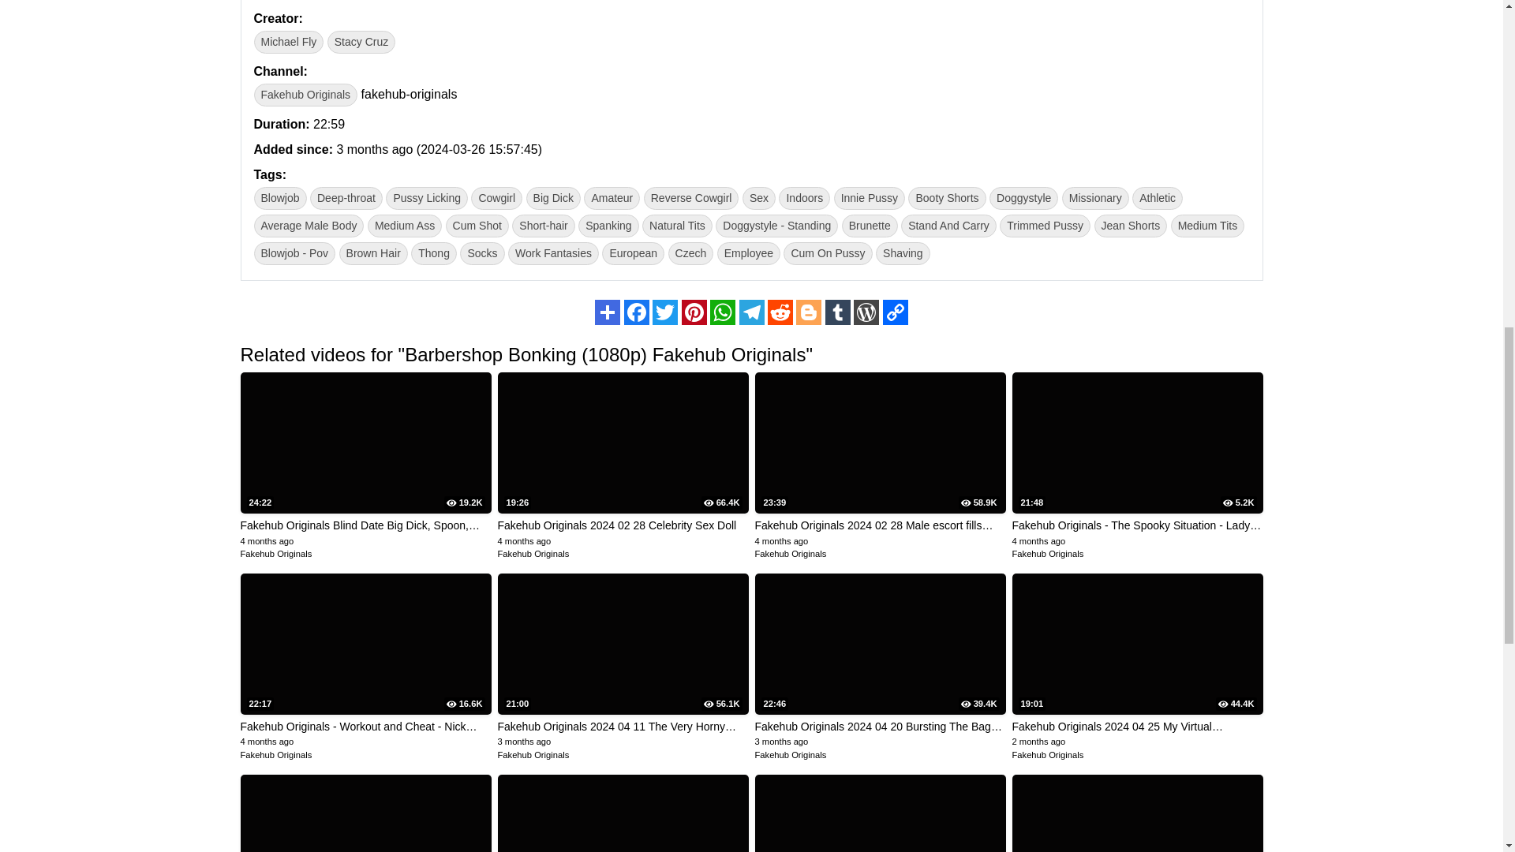 The width and height of the screenshot is (1515, 852). I want to click on Stand And Carry, so click(948, 226).